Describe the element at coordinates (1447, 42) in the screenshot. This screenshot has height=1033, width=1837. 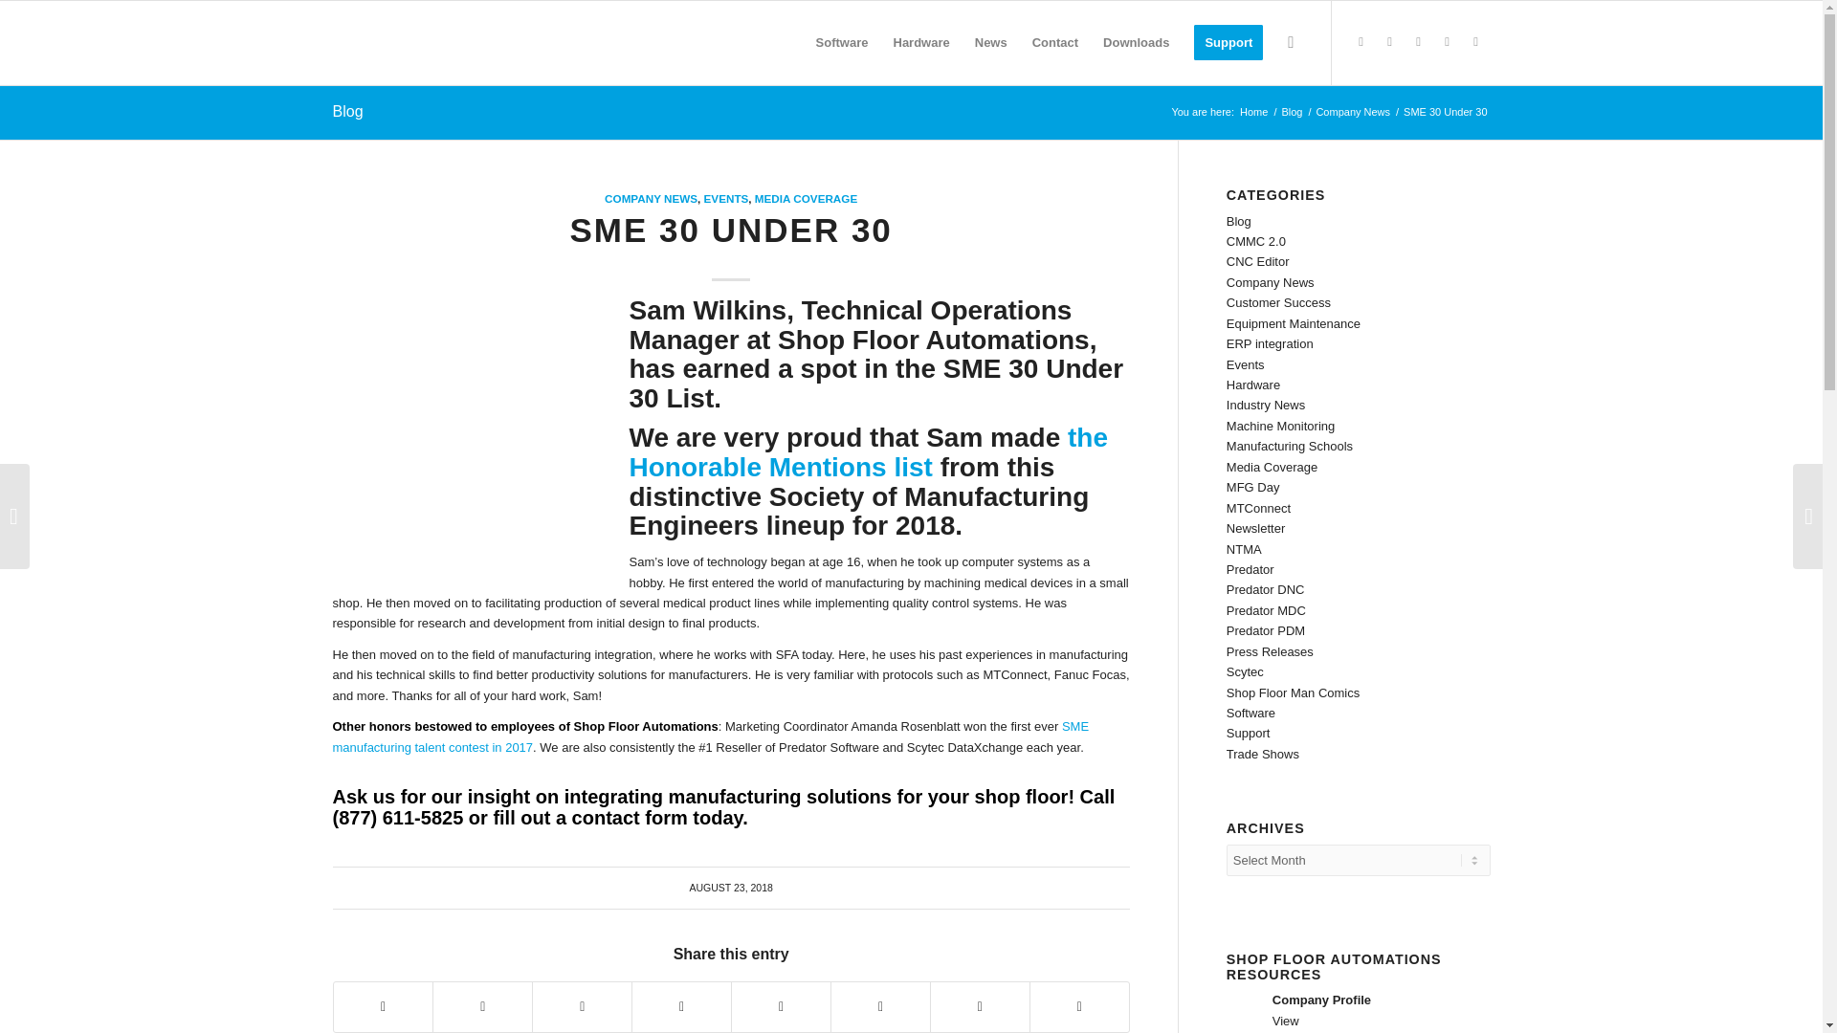
I see `LinkedIn` at that location.